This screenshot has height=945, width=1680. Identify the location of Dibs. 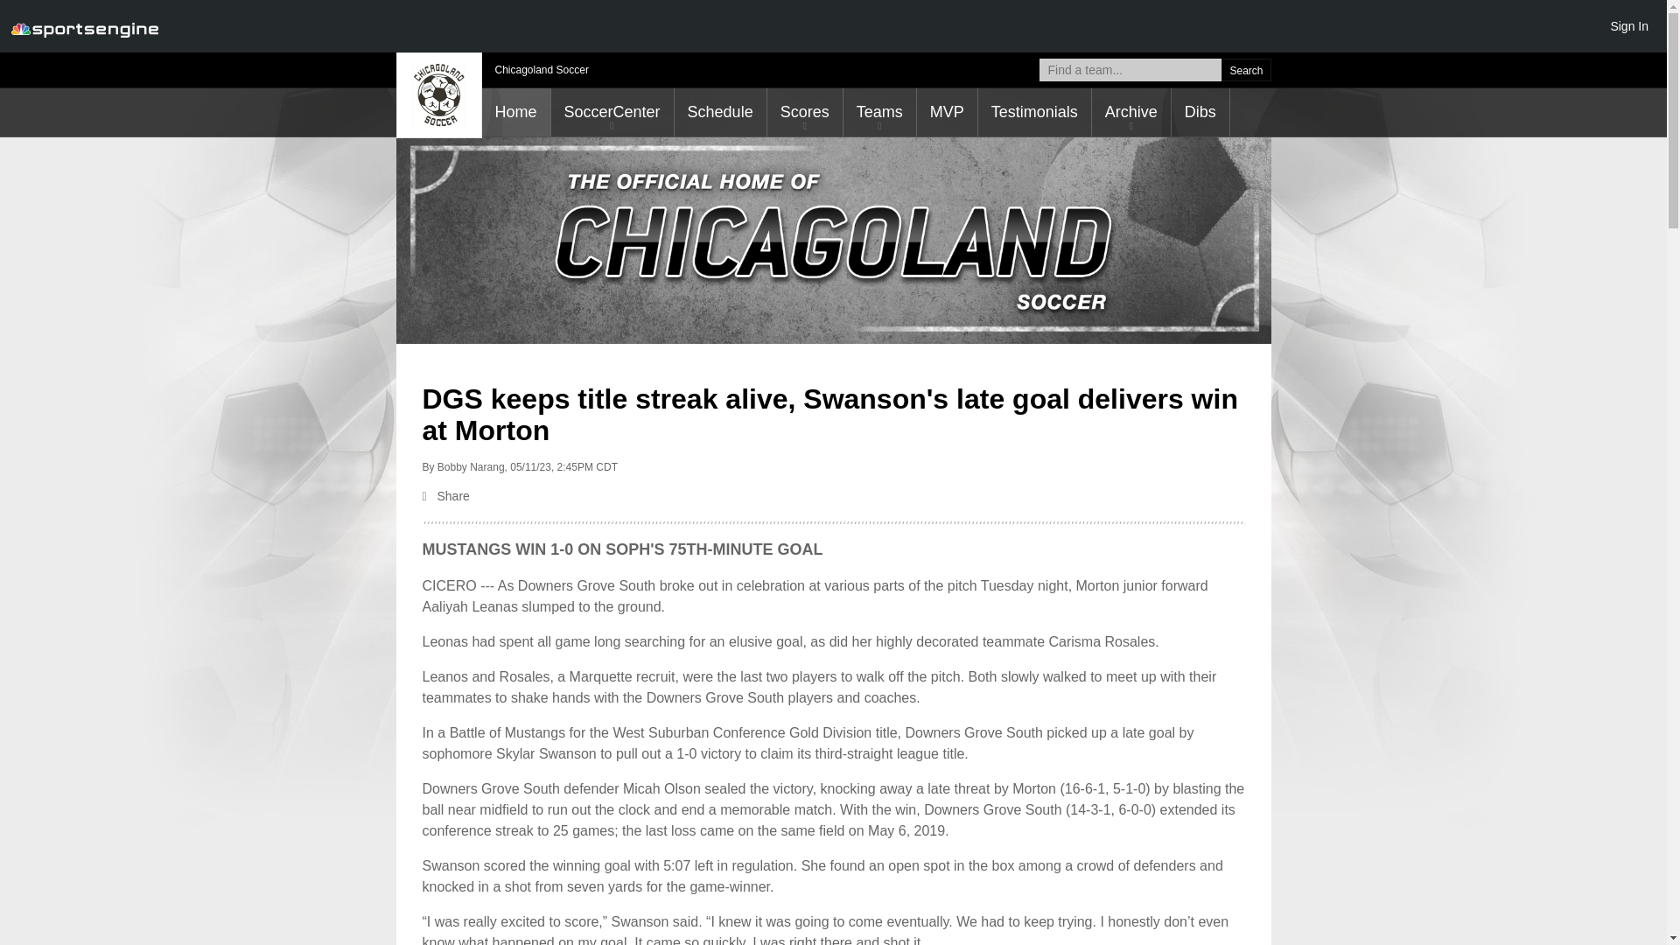
(1200, 112).